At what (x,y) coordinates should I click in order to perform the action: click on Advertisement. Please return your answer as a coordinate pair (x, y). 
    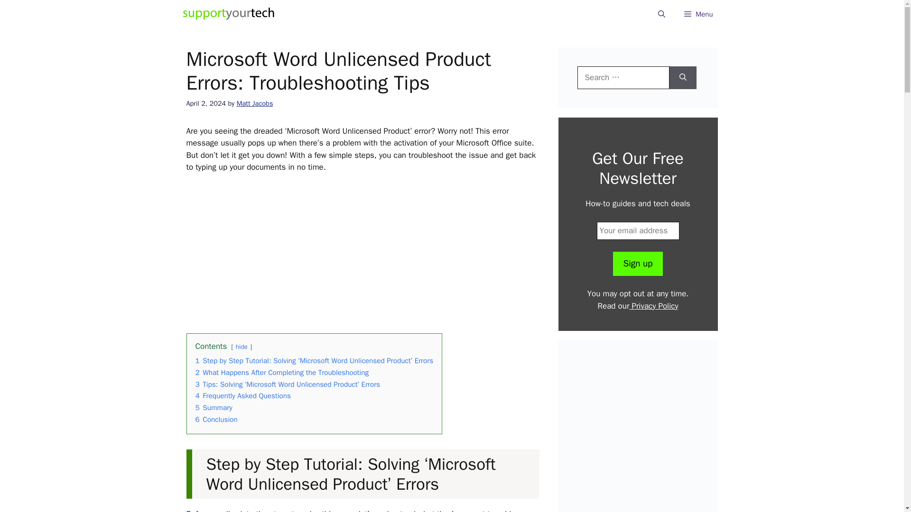
    Looking at the image, I should click on (645, 436).